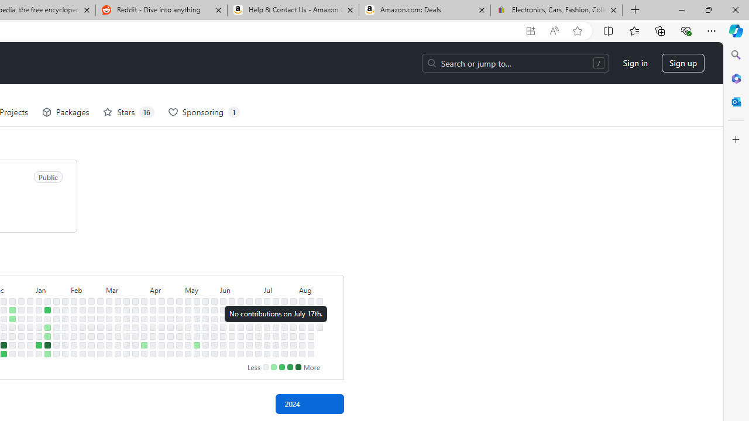 This screenshot has height=421, width=749. Describe the element at coordinates (65, 318) in the screenshot. I see `No contributions on January 30th.` at that location.